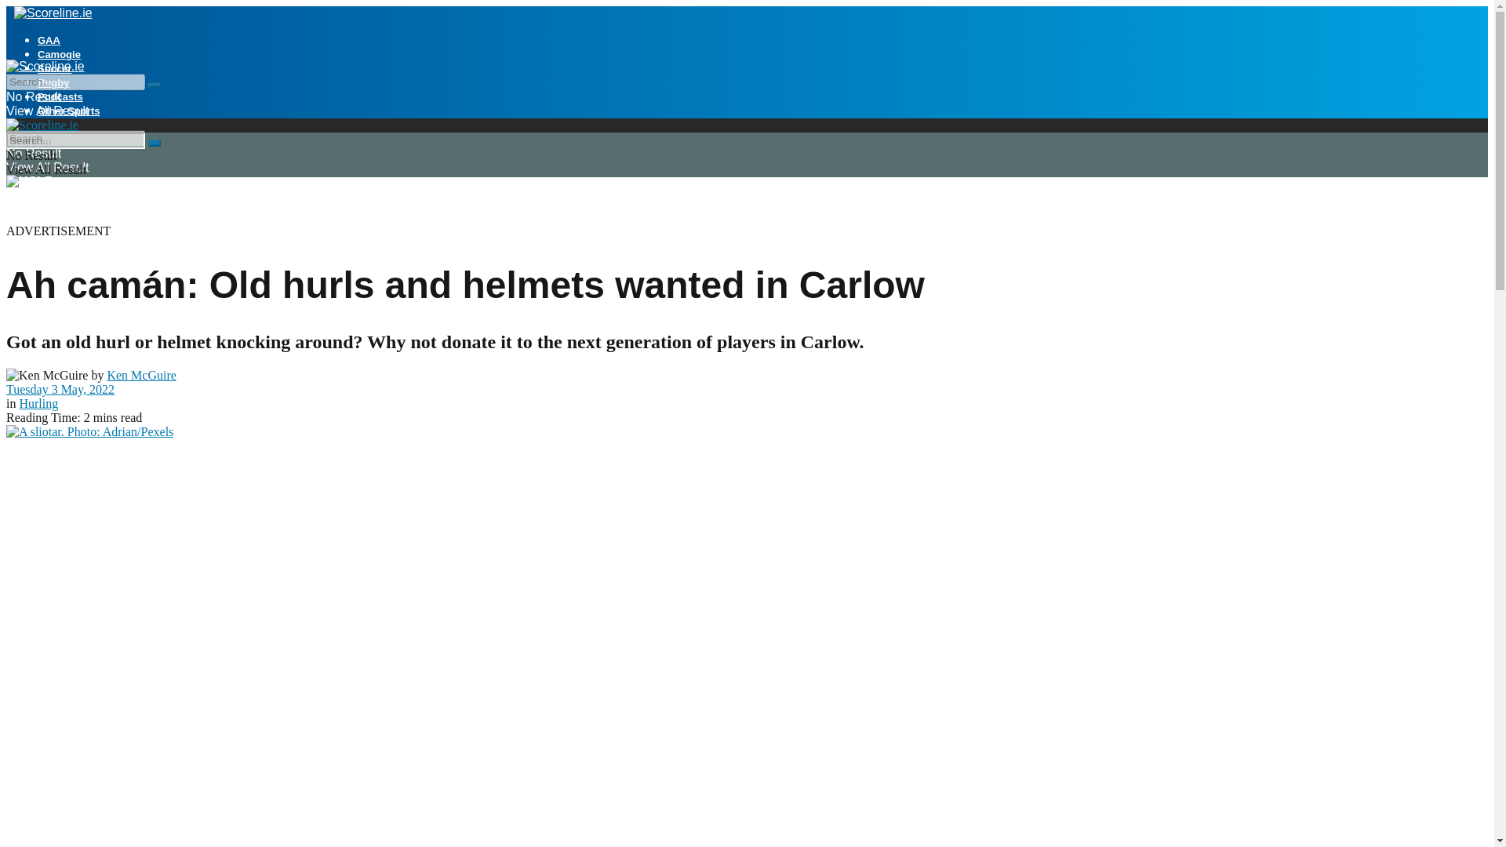 The height and width of the screenshot is (847, 1506). What do you see at coordinates (141, 375) in the screenshot?
I see `Ken McGuire` at bounding box center [141, 375].